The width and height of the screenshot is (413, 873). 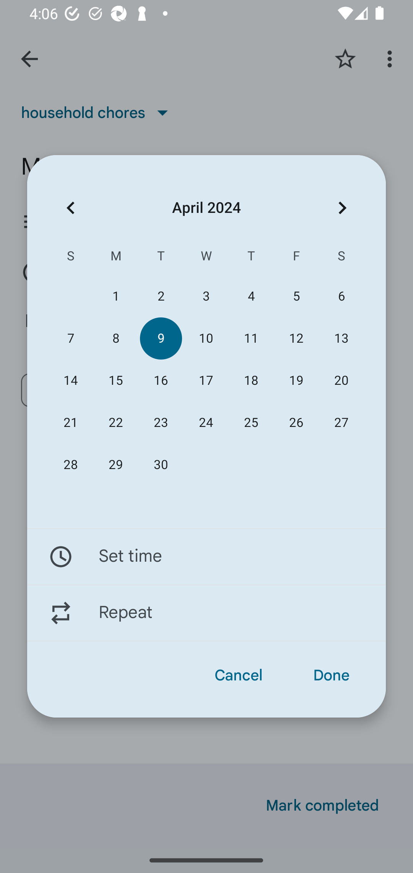 What do you see at coordinates (115, 422) in the screenshot?
I see `22 22 April 2024` at bounding box center [115, 422].